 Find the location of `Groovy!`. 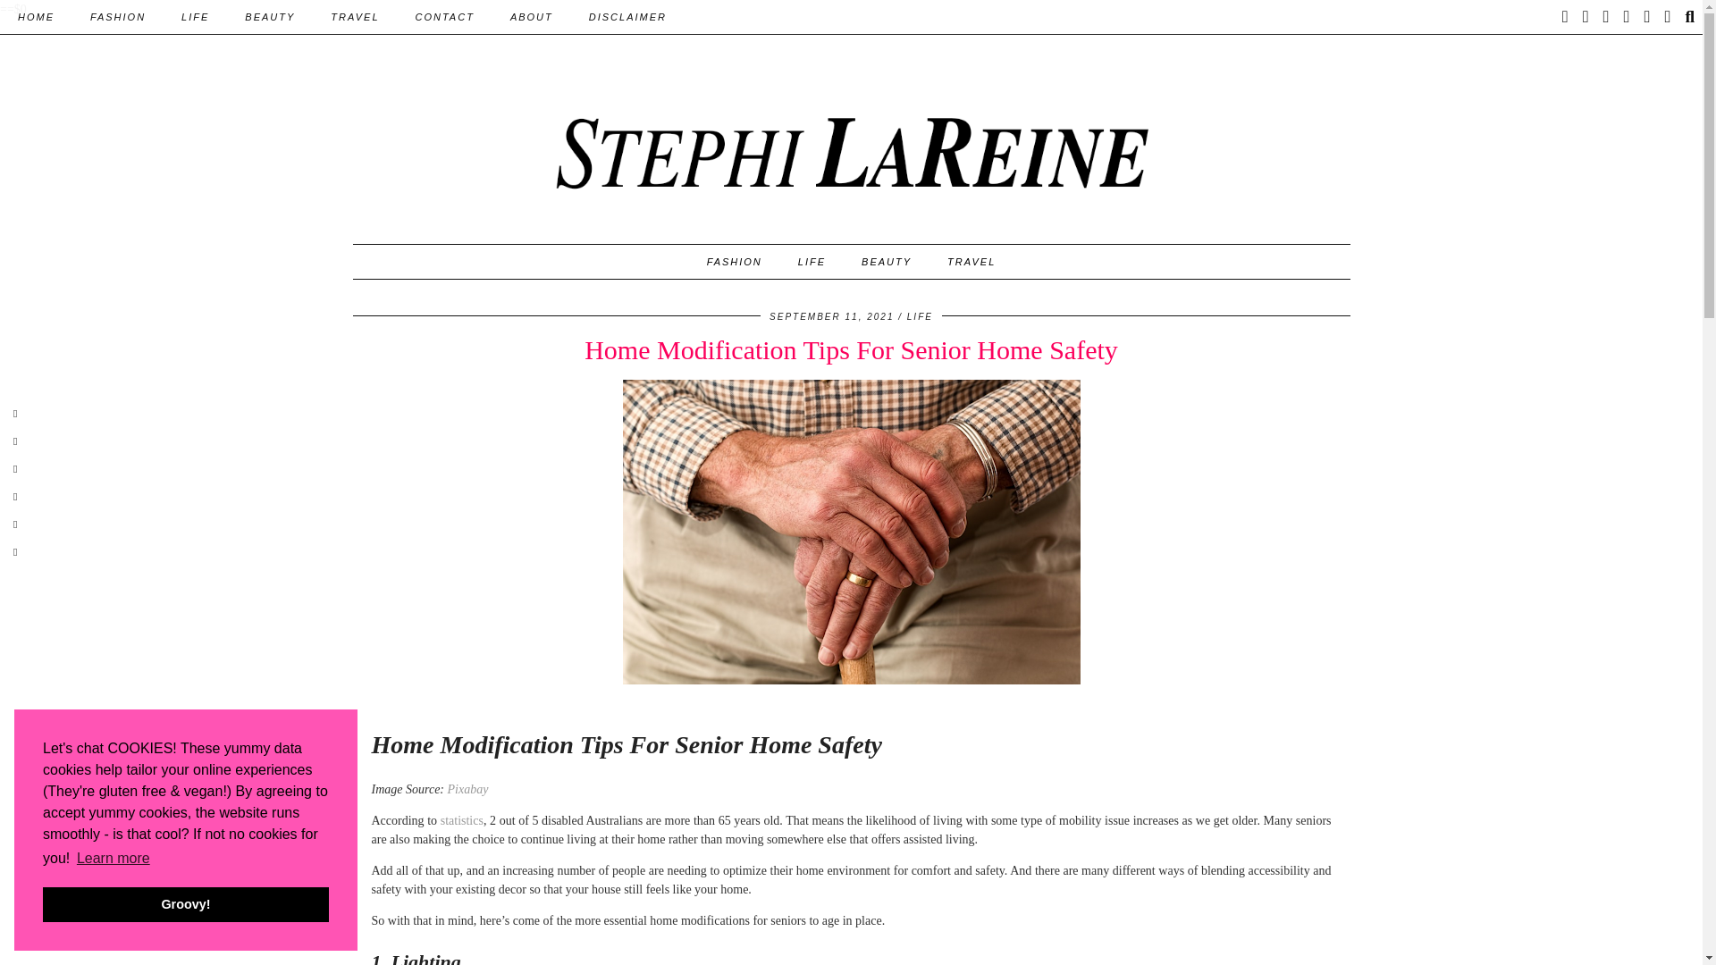

Groovy! is located at coordinates (186, 904).